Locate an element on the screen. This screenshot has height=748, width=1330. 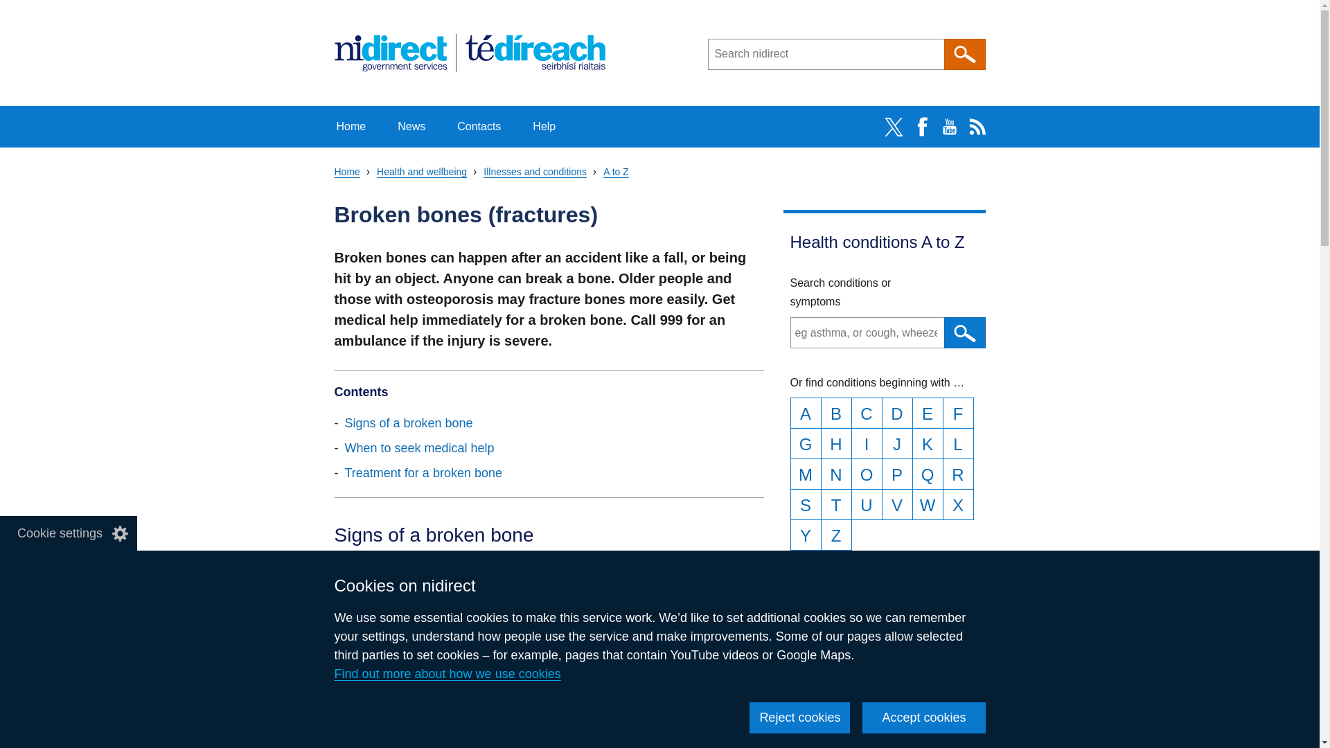
View entries under B is located at coordinates (835, 413).